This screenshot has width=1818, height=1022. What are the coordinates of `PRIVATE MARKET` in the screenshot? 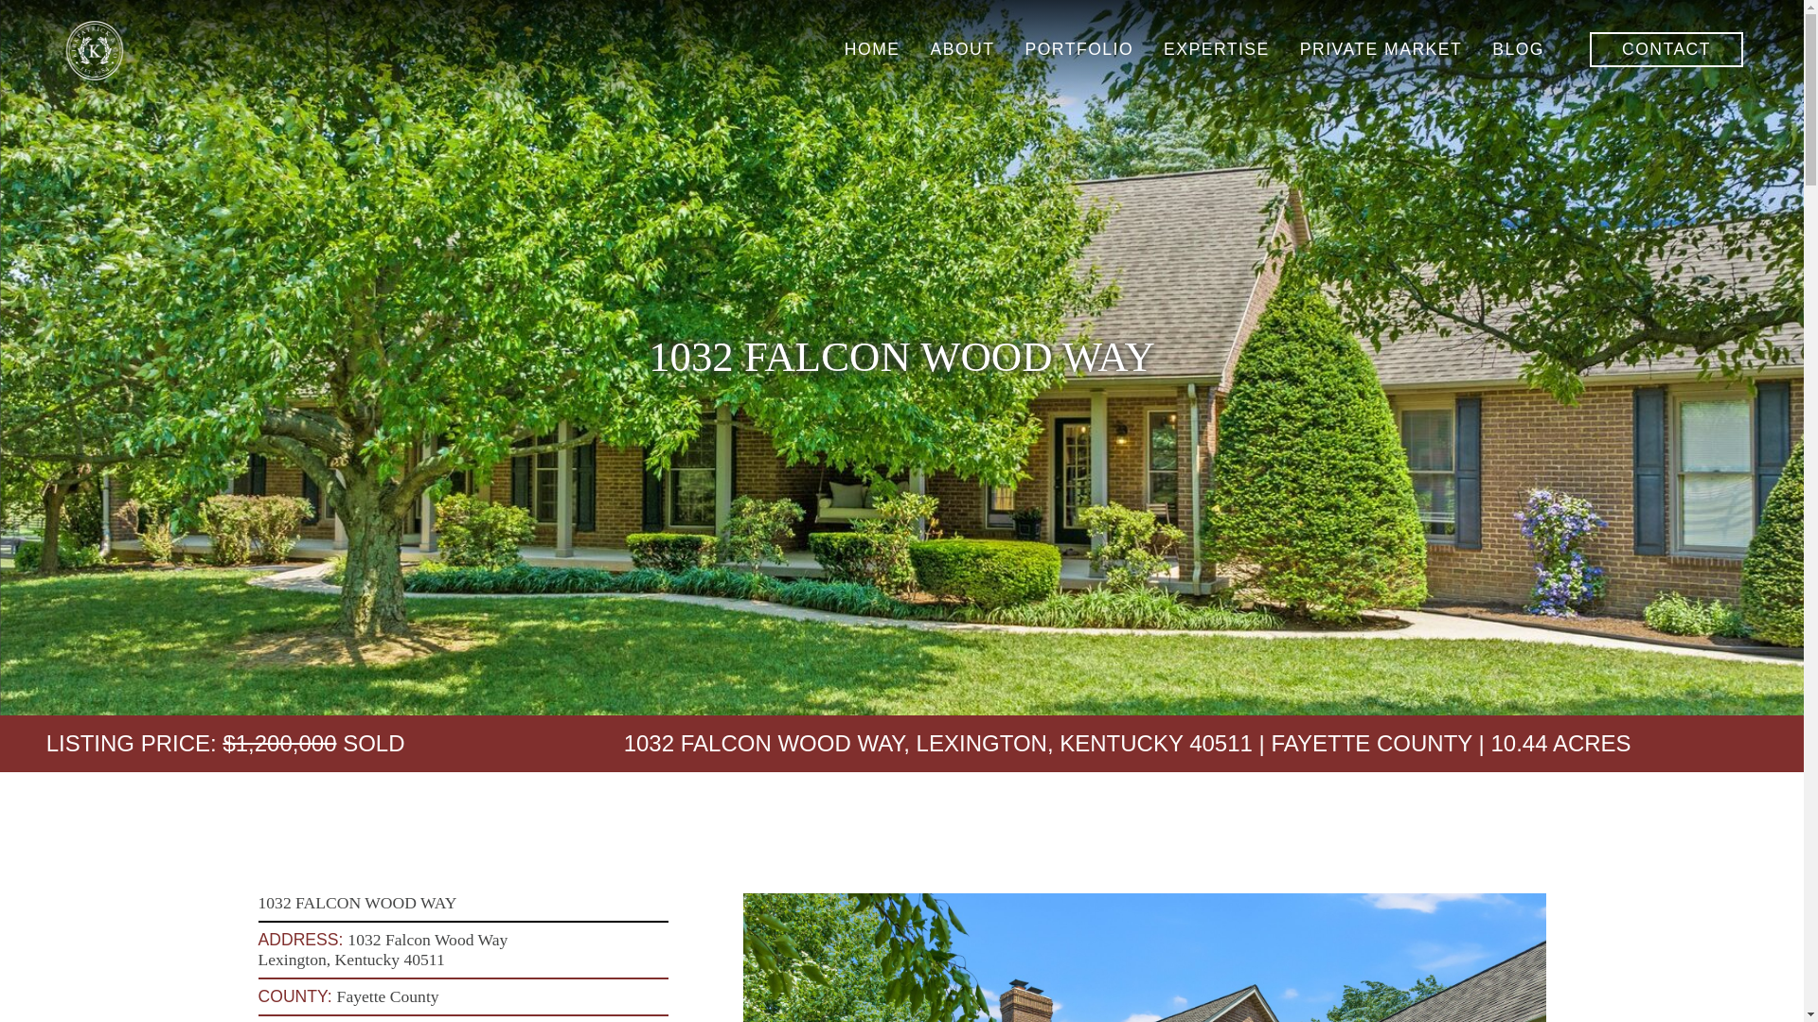 It's located at (1381, 49).